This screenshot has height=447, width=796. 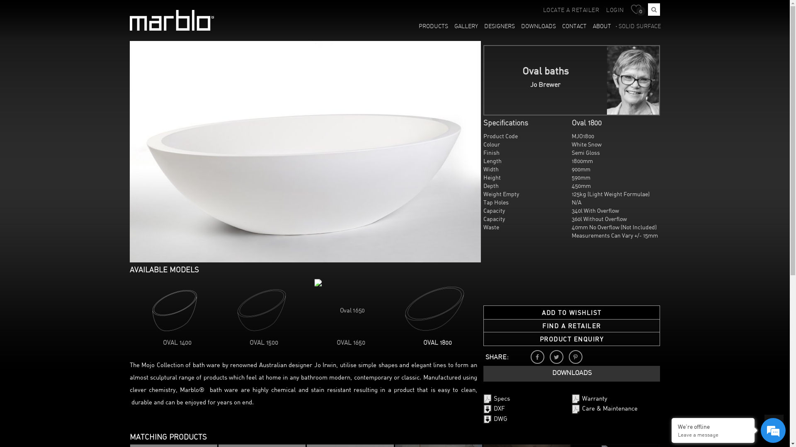 I want to click on OVAL 1800, so click(x=438, y=344).